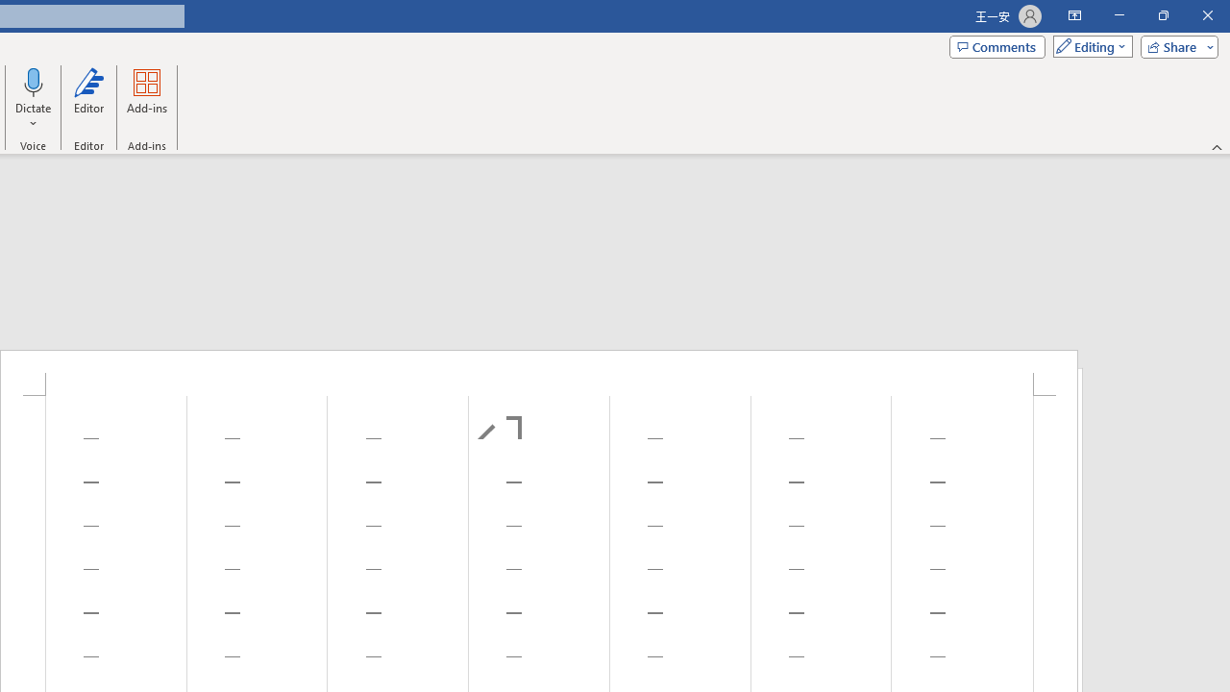  I want to click on Share, so click(1175, 46).